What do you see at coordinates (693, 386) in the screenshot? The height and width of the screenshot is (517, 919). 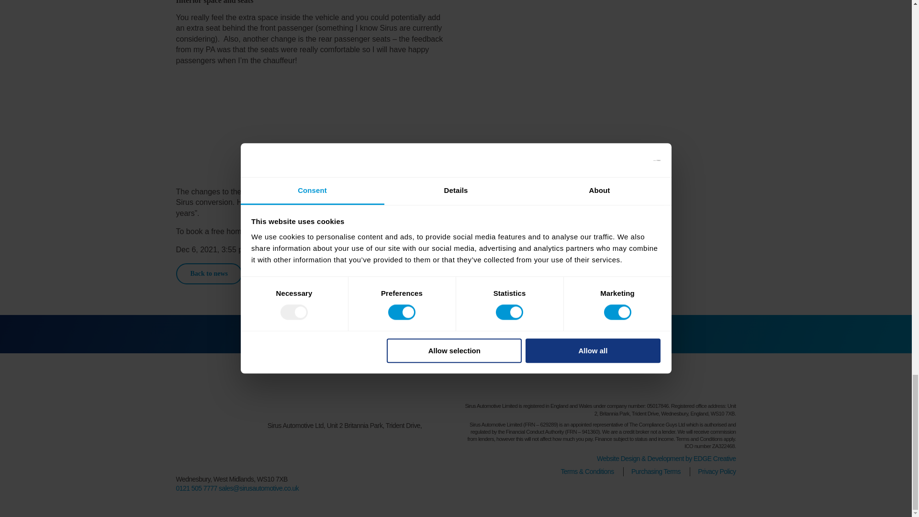 I see `Facebook` at bounding box center [693, 386].